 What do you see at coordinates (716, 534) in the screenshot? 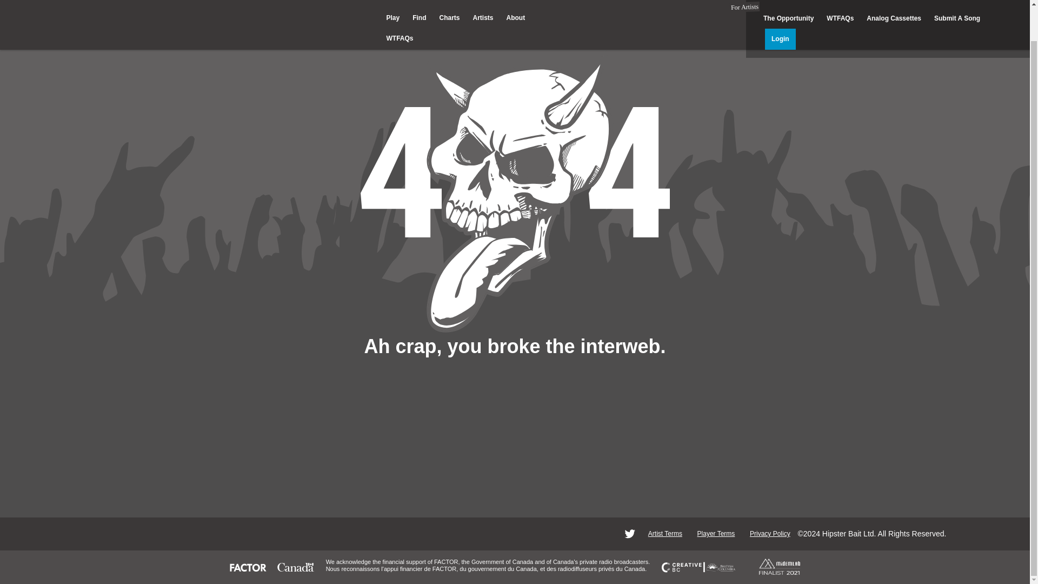
I see `Player Terms` at bounding box center [716, 534].